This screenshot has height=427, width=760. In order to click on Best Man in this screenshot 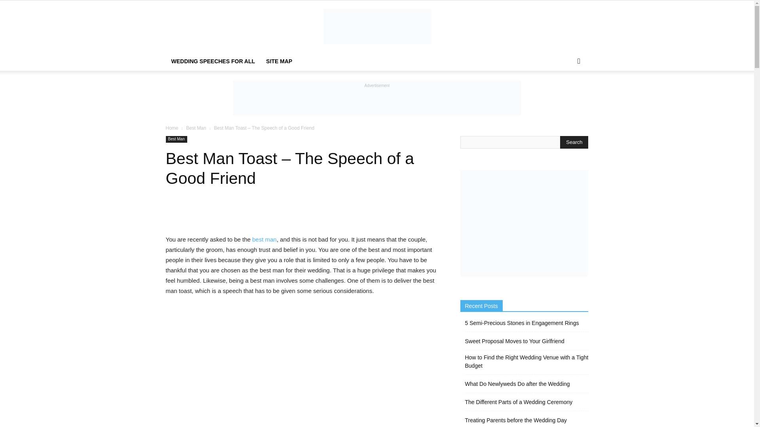, I will do `click(176, 139)`.